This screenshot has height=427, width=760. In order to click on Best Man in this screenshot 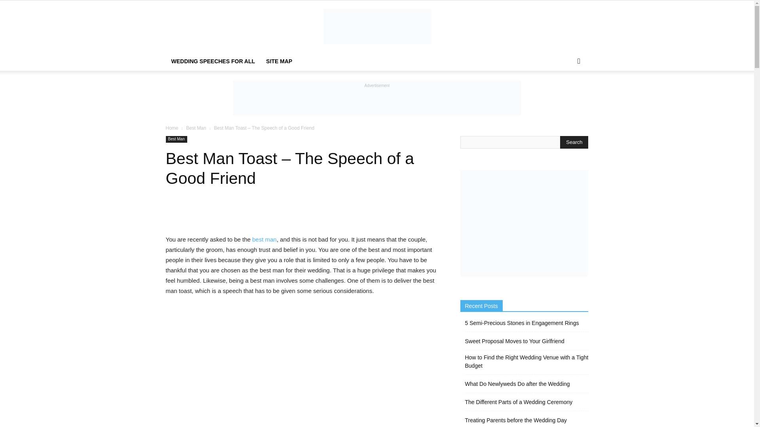, I will do `click(176, 139)`.